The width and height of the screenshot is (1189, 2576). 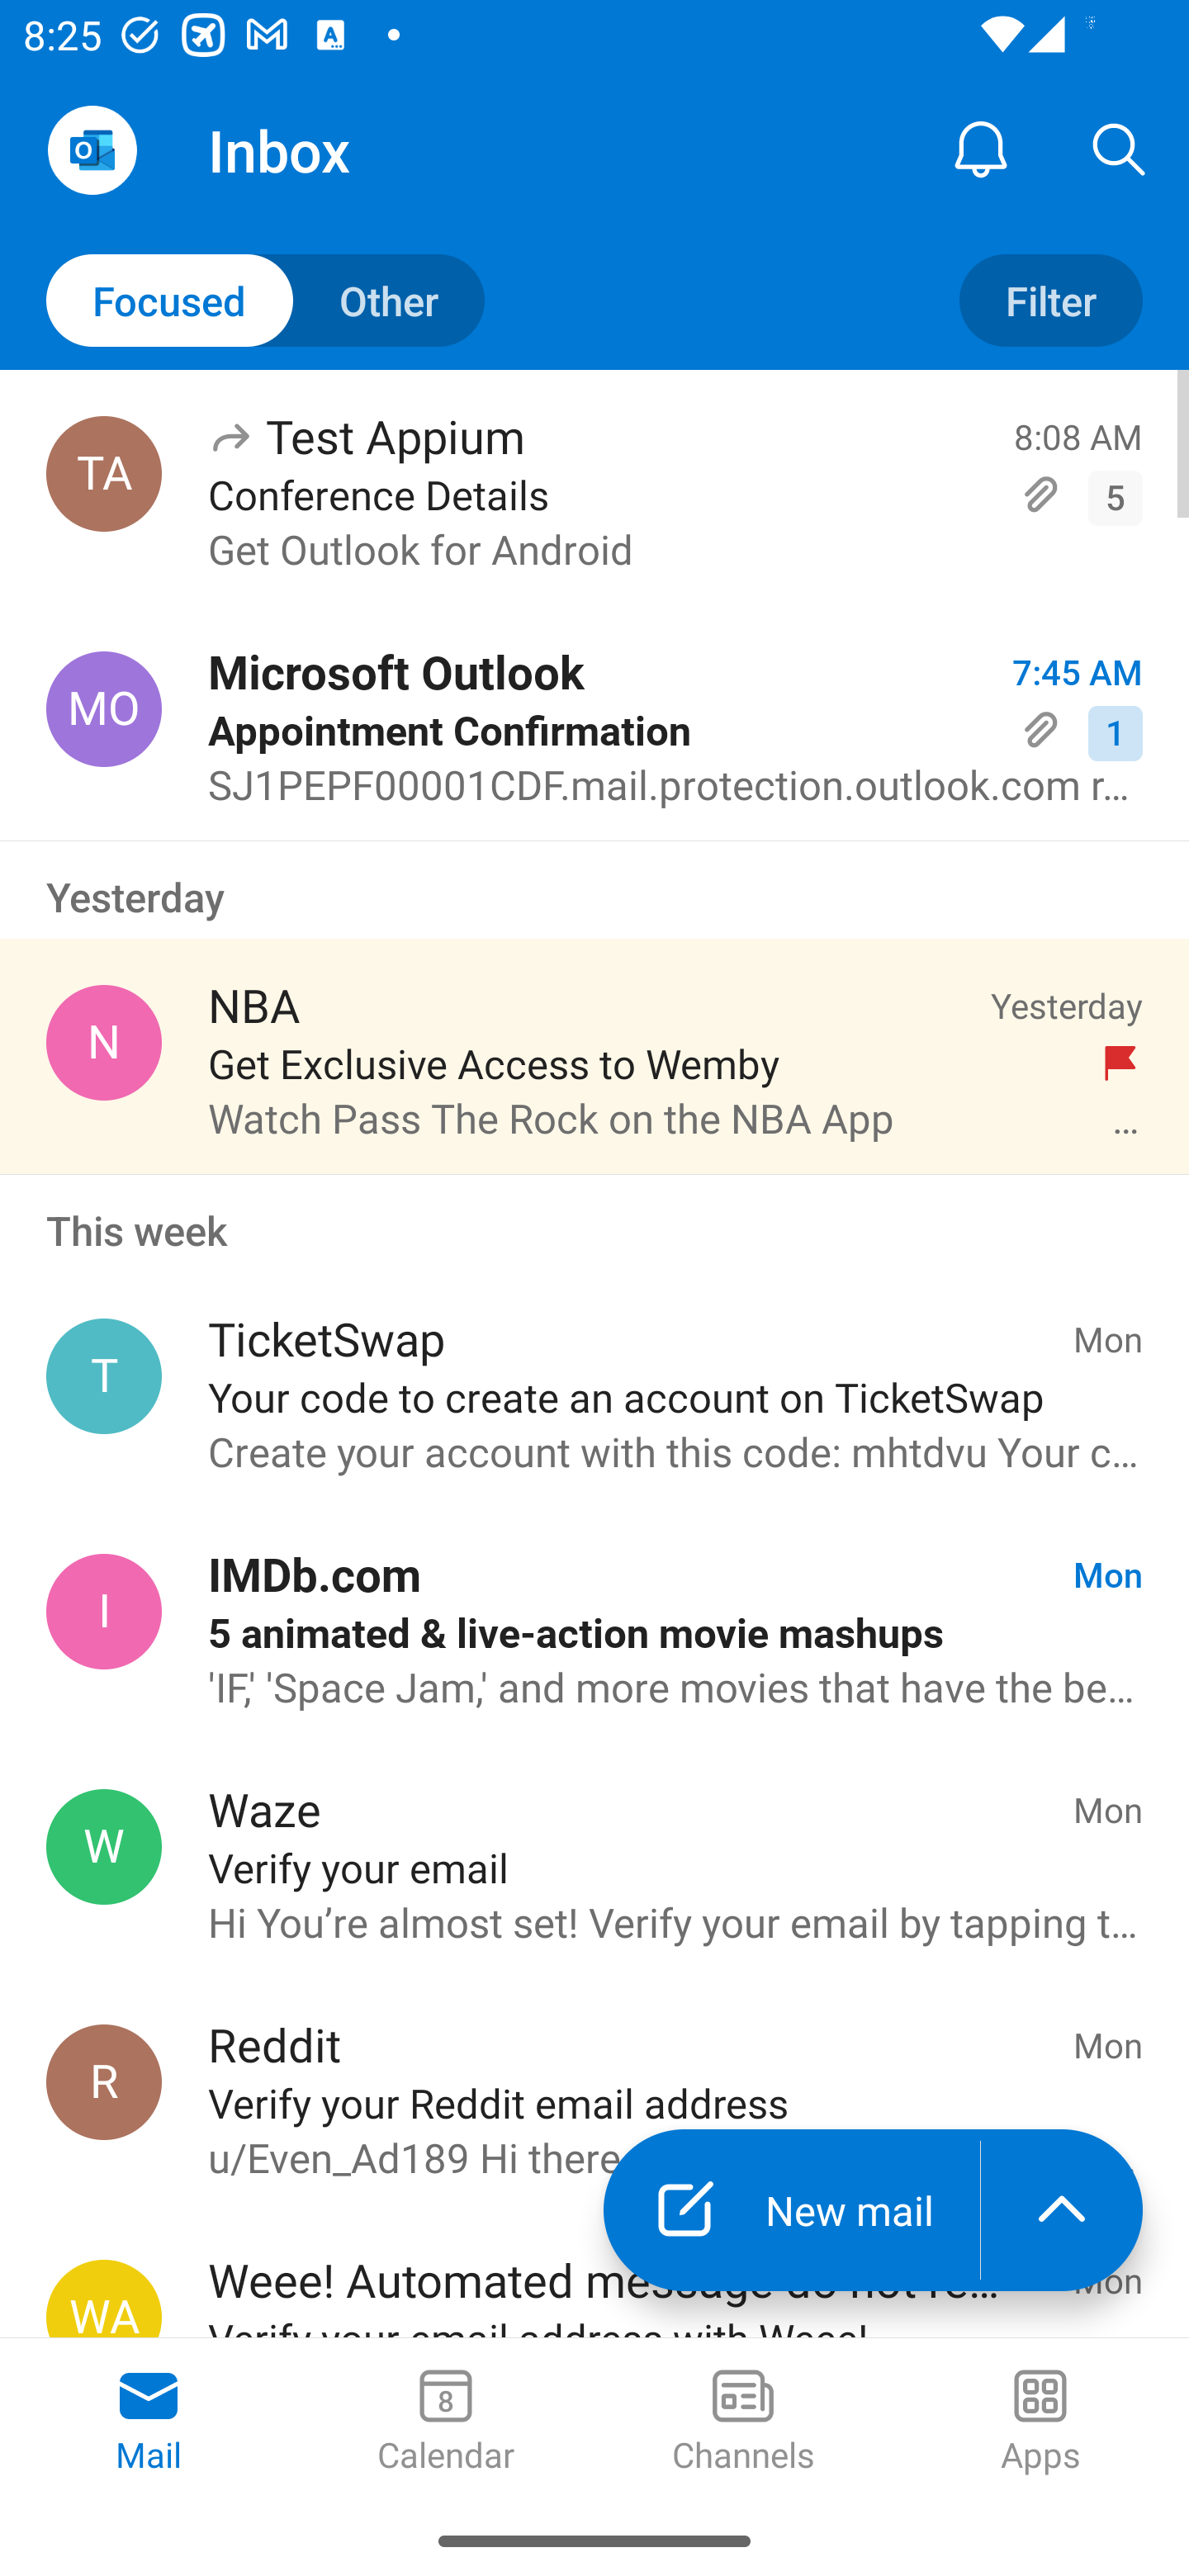 What do you see at coordinates (1050, 301) in the screenshot?
I see `Filter` at bounding box center [1050, 301].